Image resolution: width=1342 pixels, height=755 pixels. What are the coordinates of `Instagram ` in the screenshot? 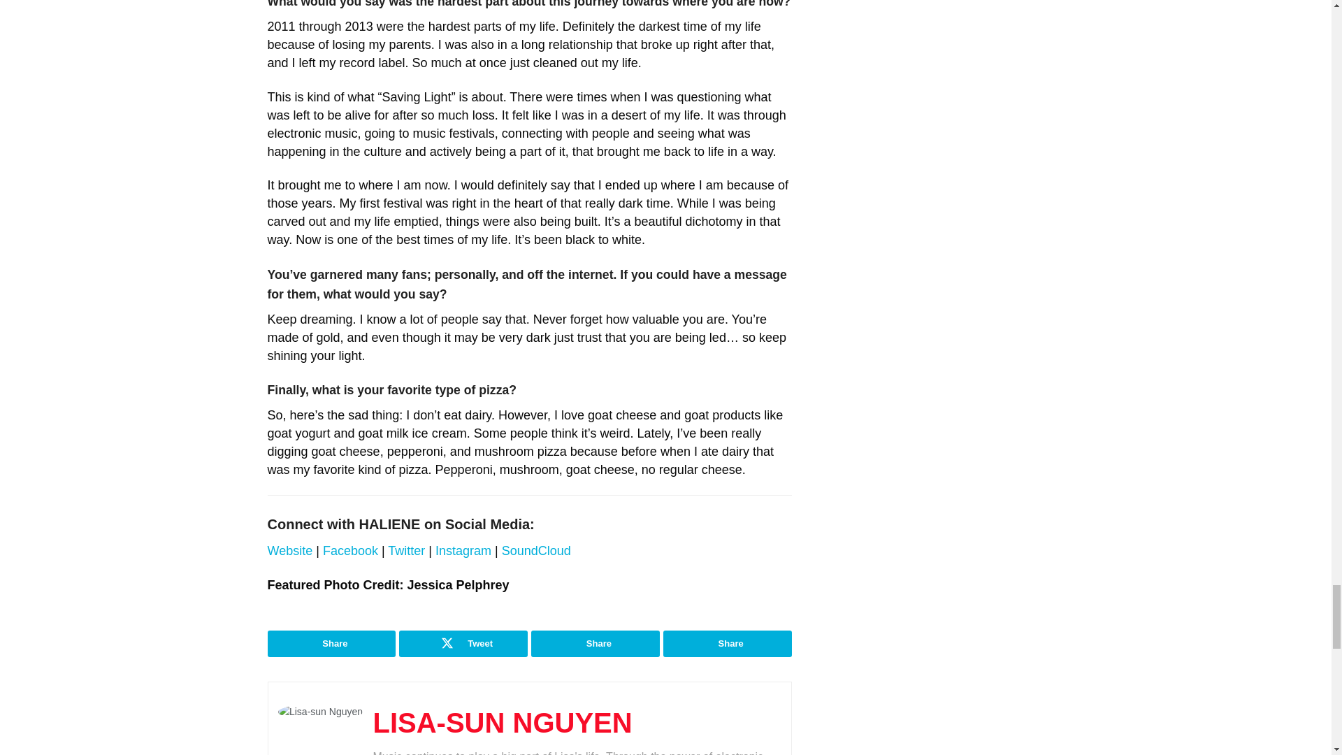 It's located at (465, 551).